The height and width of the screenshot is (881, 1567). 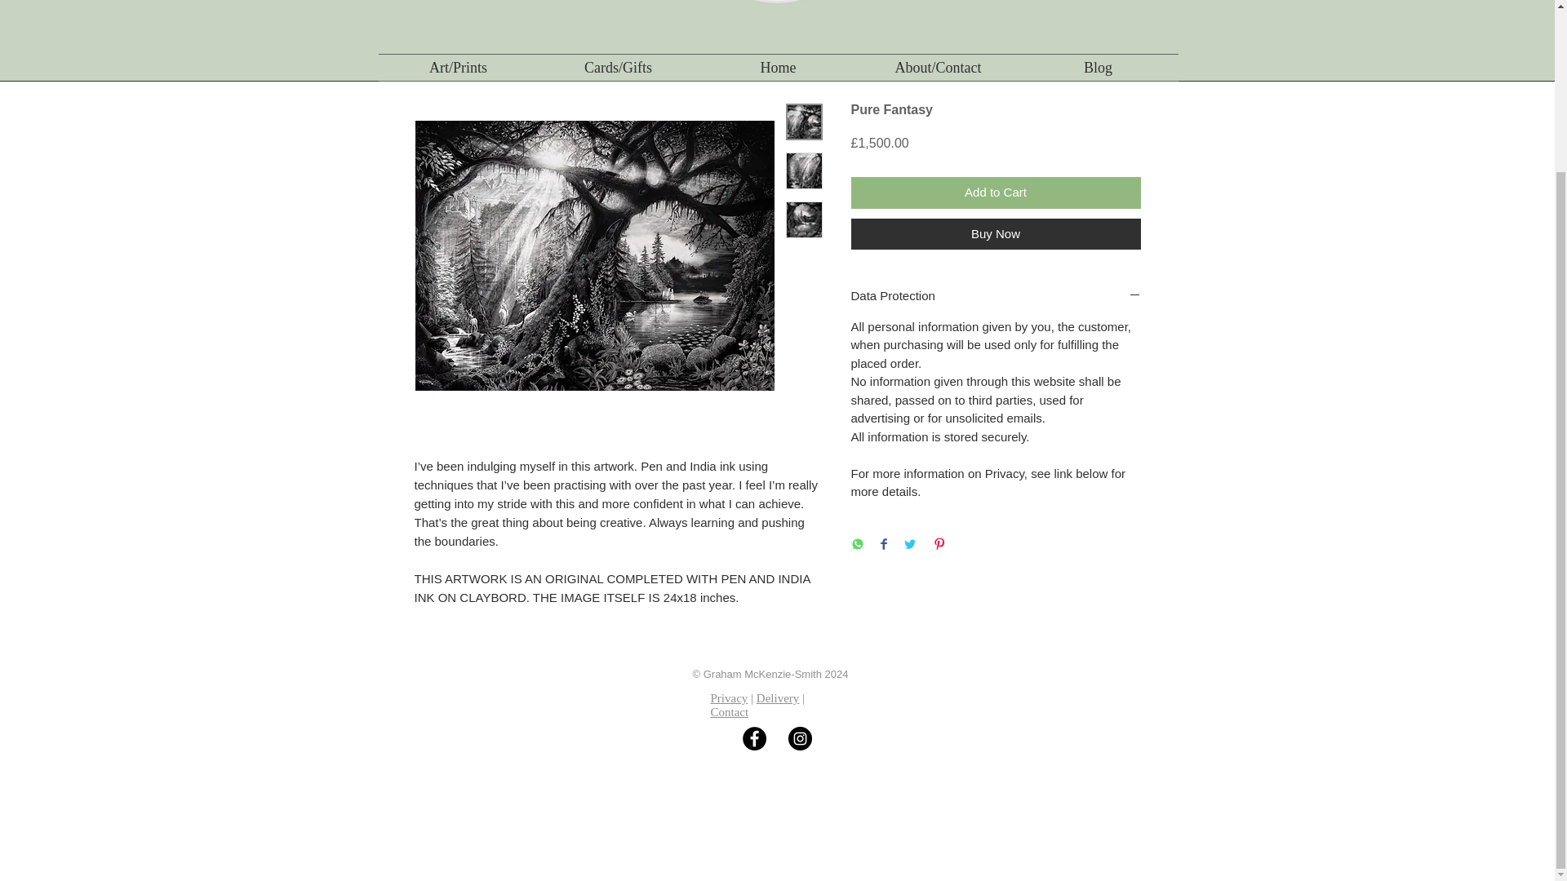 I want to click on Data Protection, so click(x=996, y=296).